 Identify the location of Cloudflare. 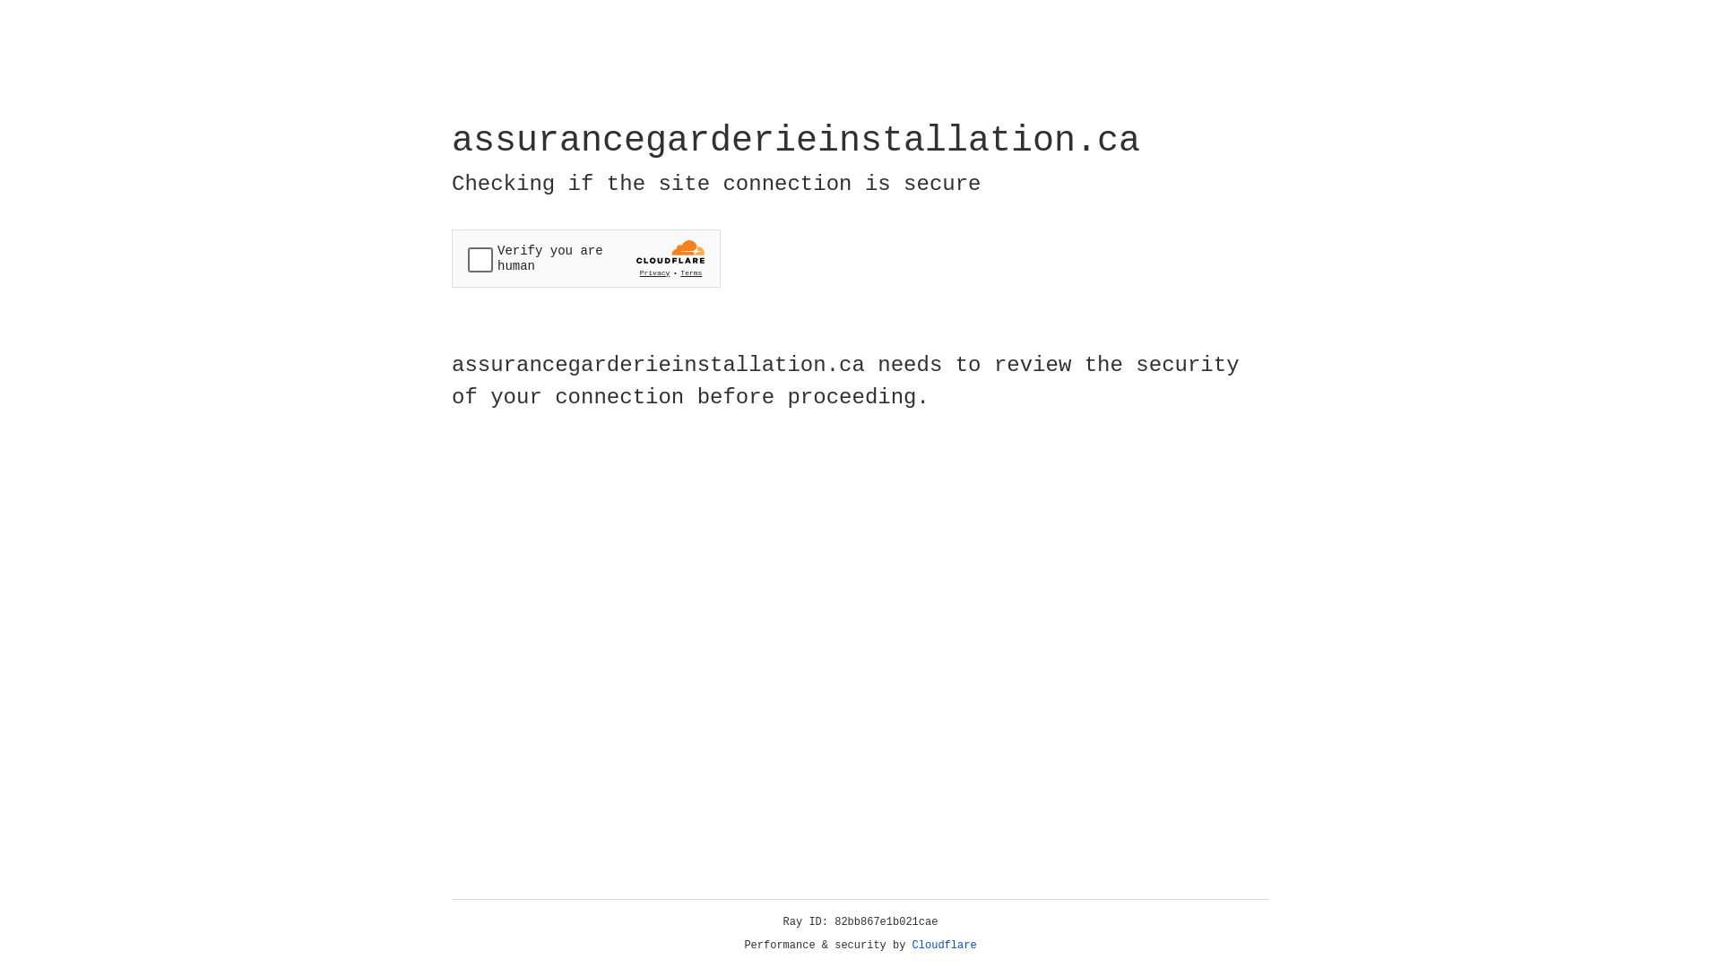
(945, 946).